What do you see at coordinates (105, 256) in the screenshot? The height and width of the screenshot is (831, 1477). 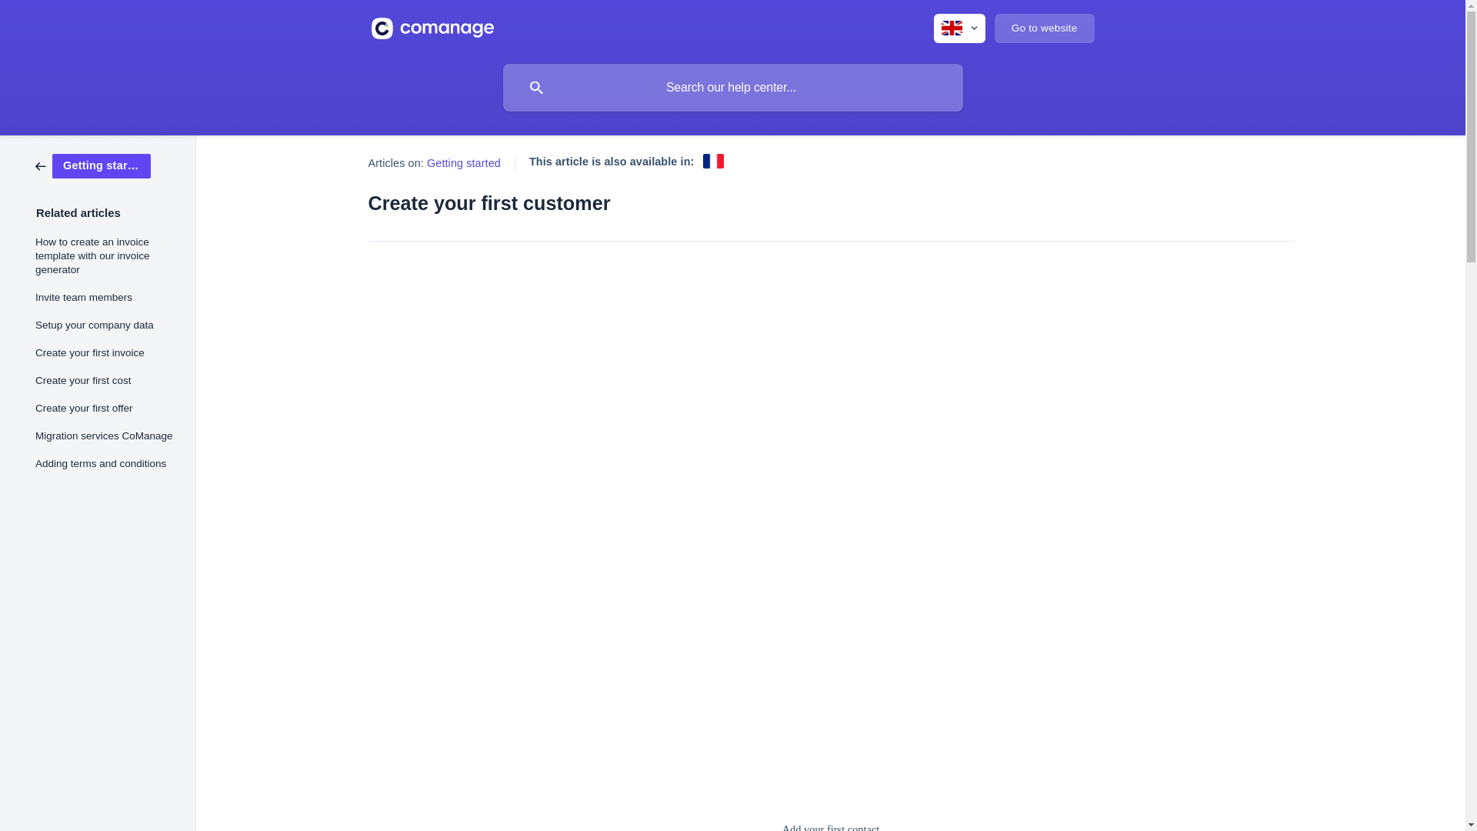 I see `How to create an invoice template with our invoice generator` at bounding box center [105, 256].